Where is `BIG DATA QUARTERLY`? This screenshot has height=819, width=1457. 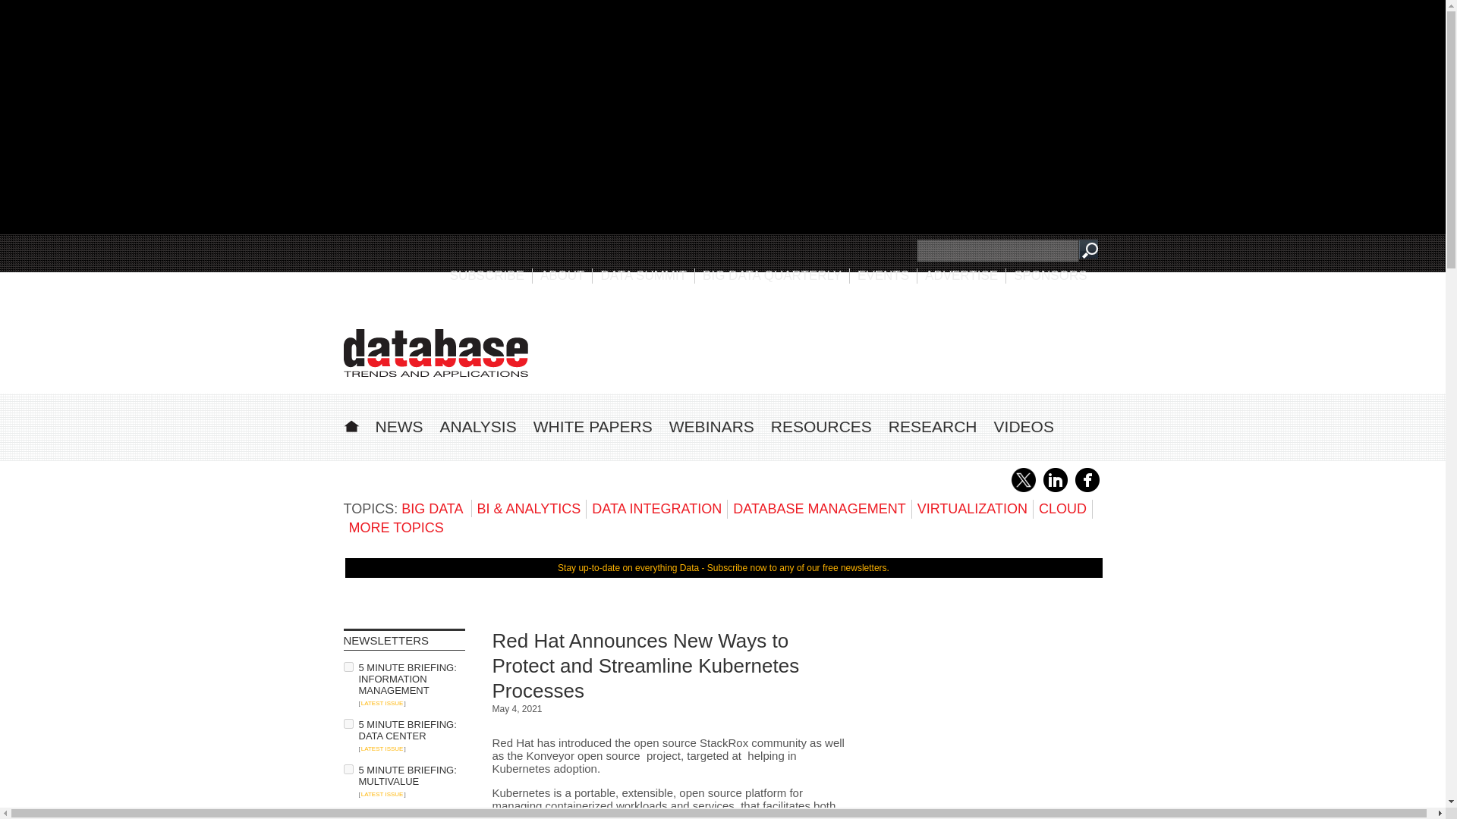 BIG DATA QUARTERLY is located at coordinates (772, 275).